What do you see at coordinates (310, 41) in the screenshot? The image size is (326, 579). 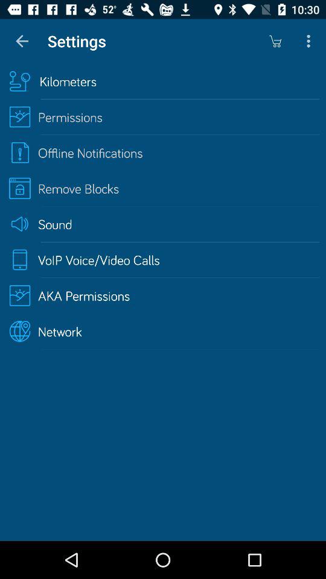 I see `press the icon above the kilometers item` at bounding box center [310, 41].